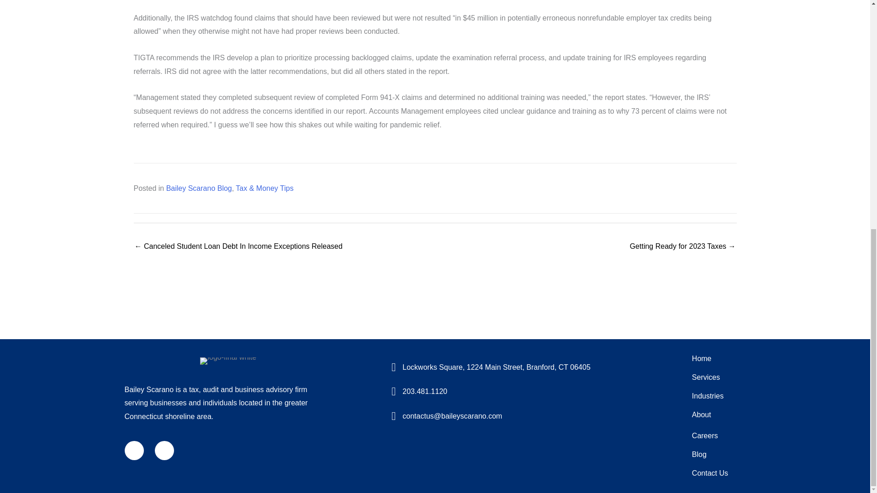 Image resolution: width=877 pixels, height=493 pixels. I want to click on Services, so click(715, 377).